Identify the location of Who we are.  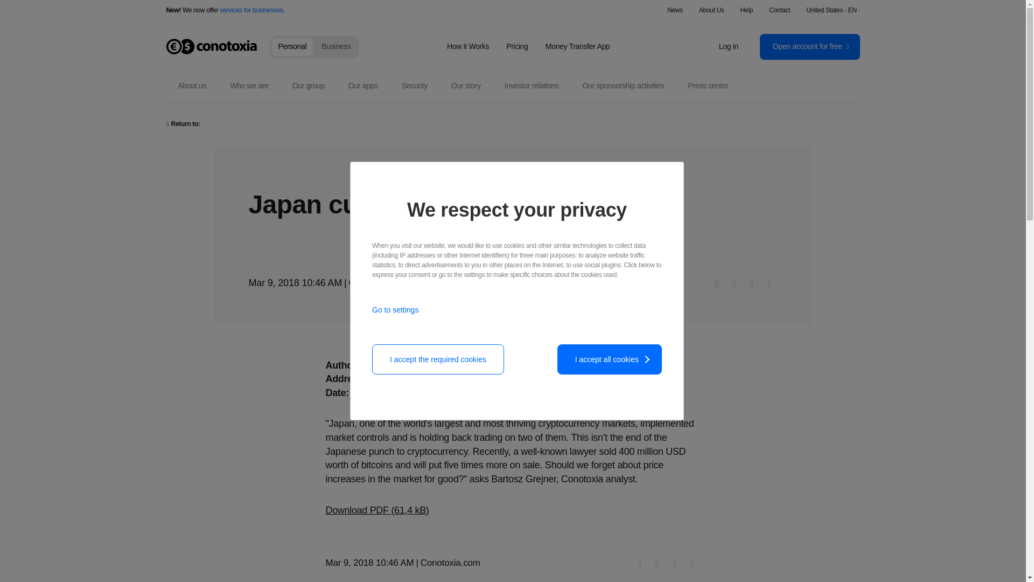
(249, 86).